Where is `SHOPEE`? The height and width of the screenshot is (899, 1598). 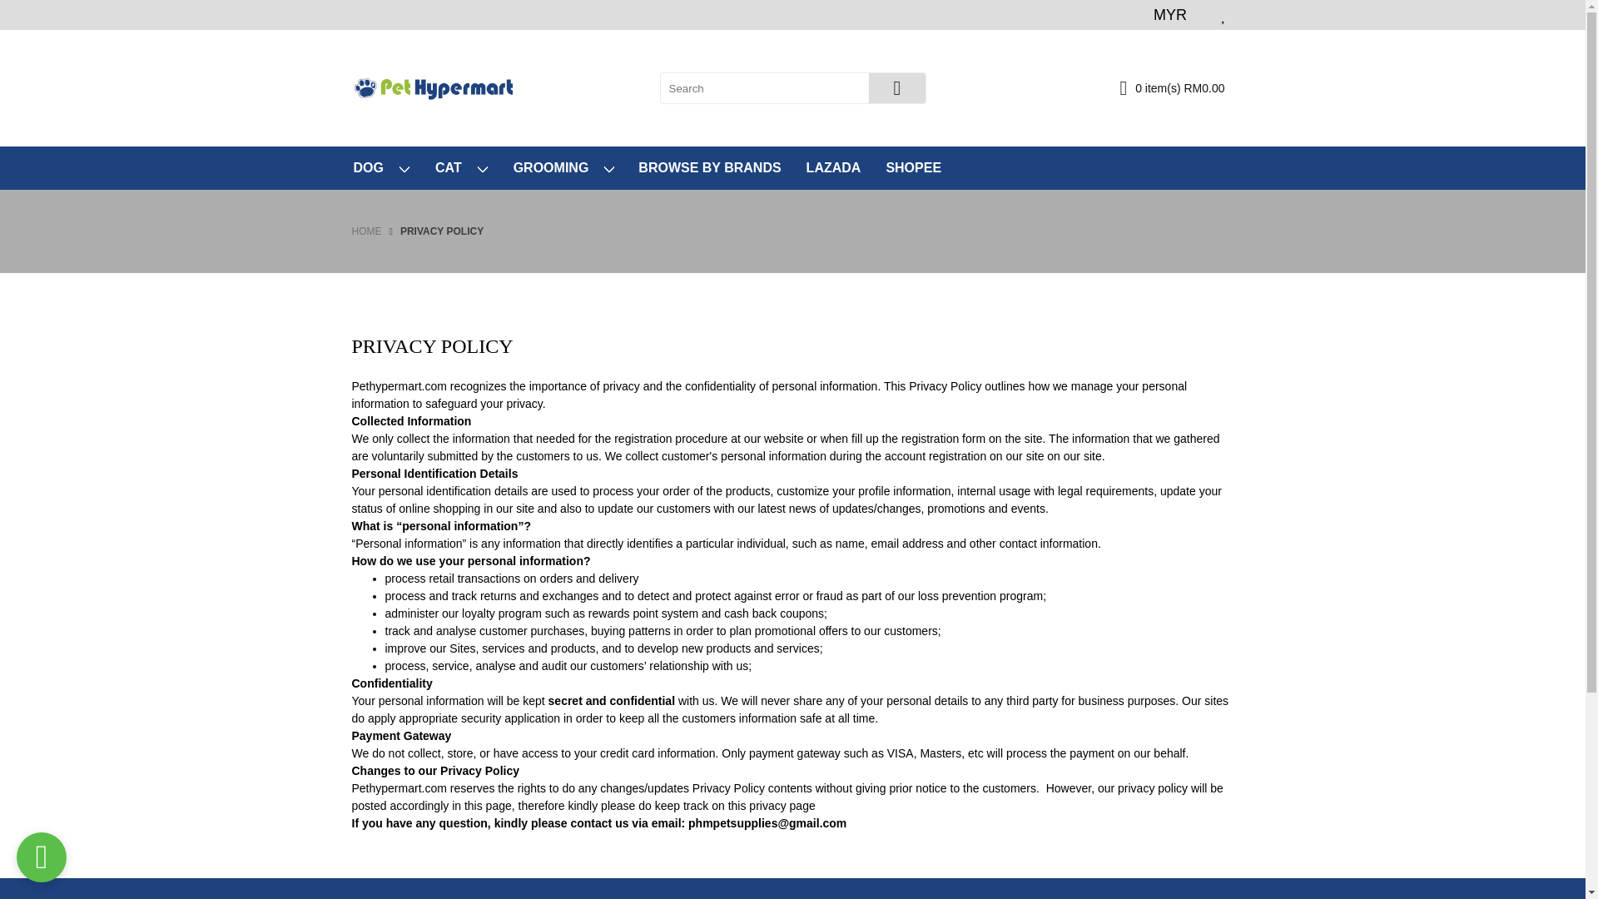
SHOPEE is located at coordinates (913, 168).